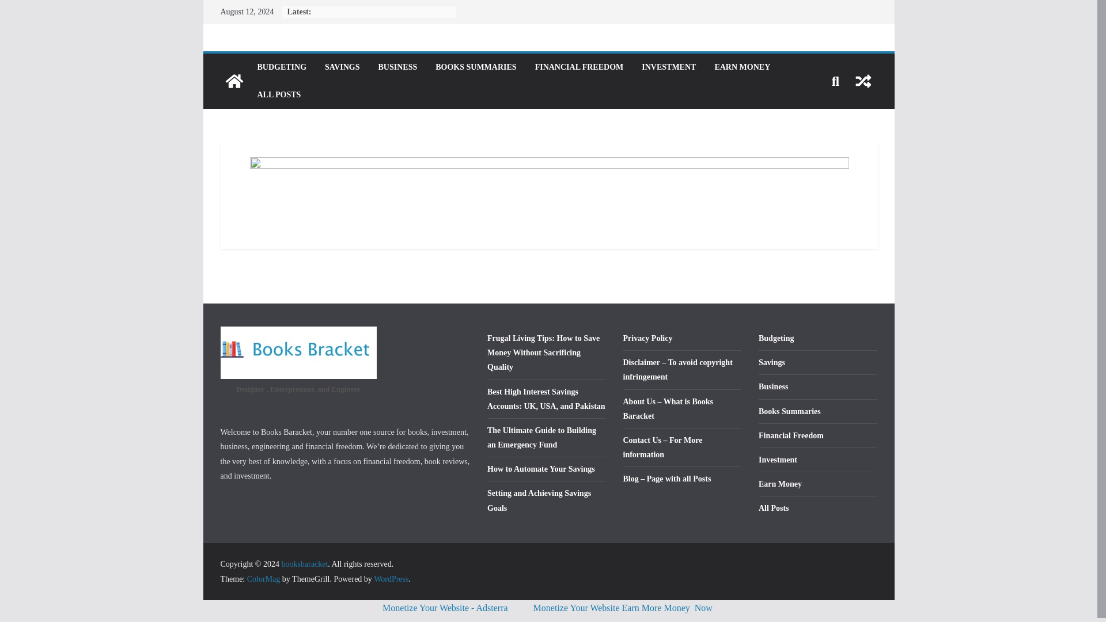  I want to click on Books Summaries, so click(789, 411).